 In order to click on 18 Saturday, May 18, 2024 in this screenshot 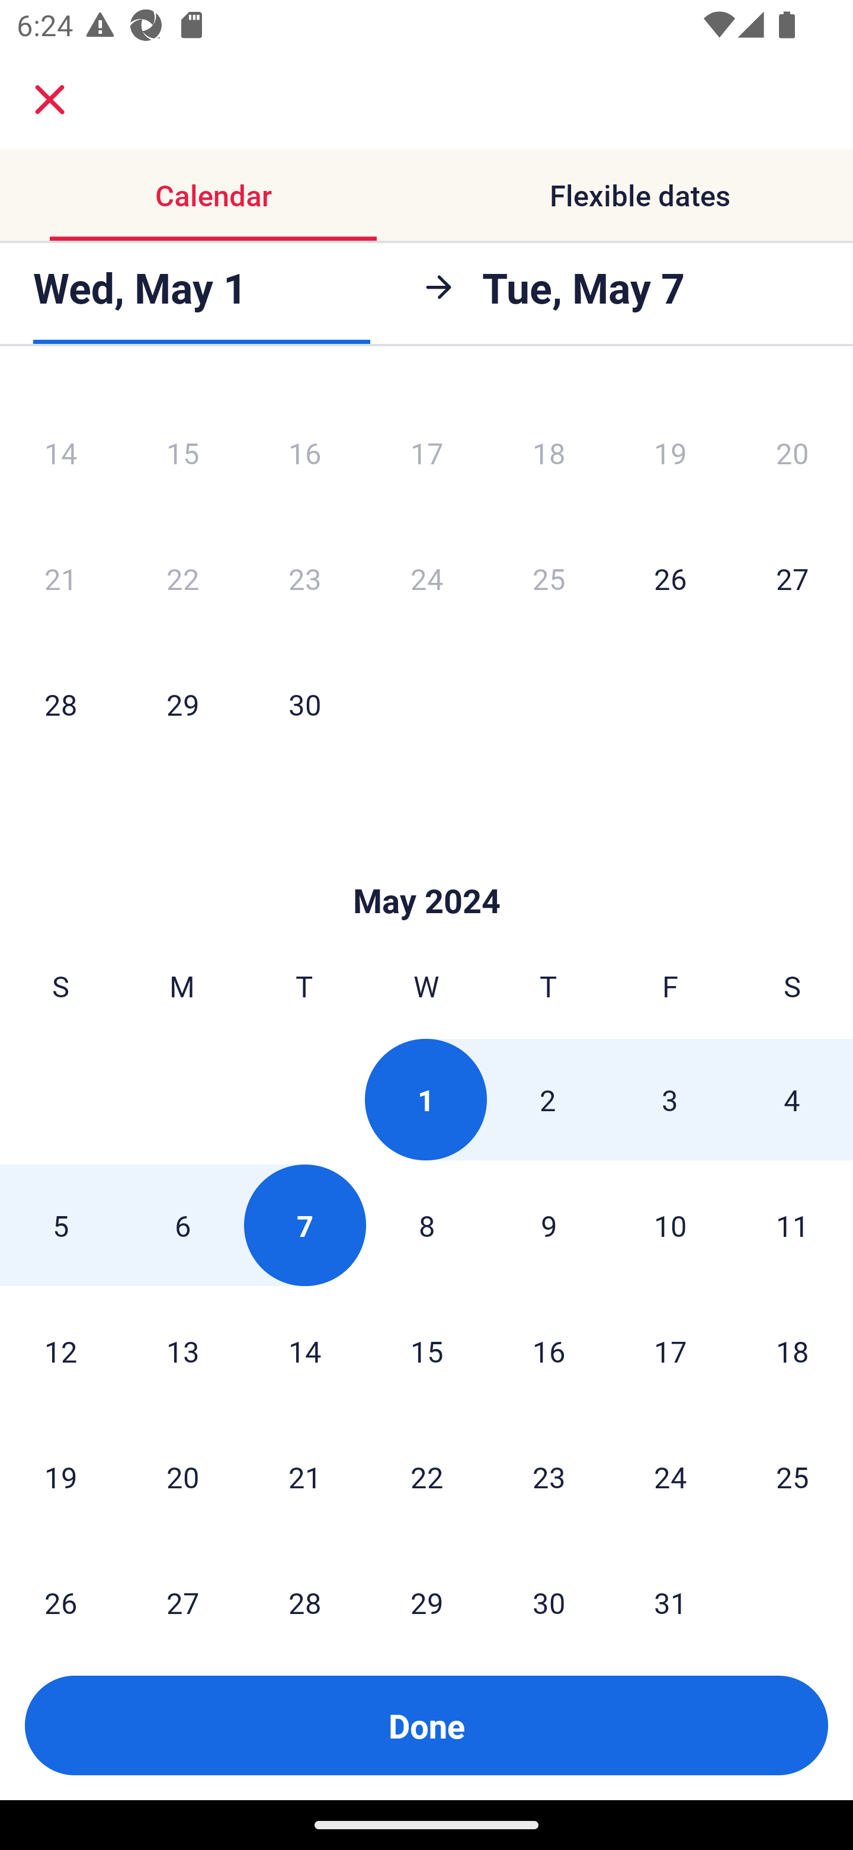, I will do `click(793, 1350)`.